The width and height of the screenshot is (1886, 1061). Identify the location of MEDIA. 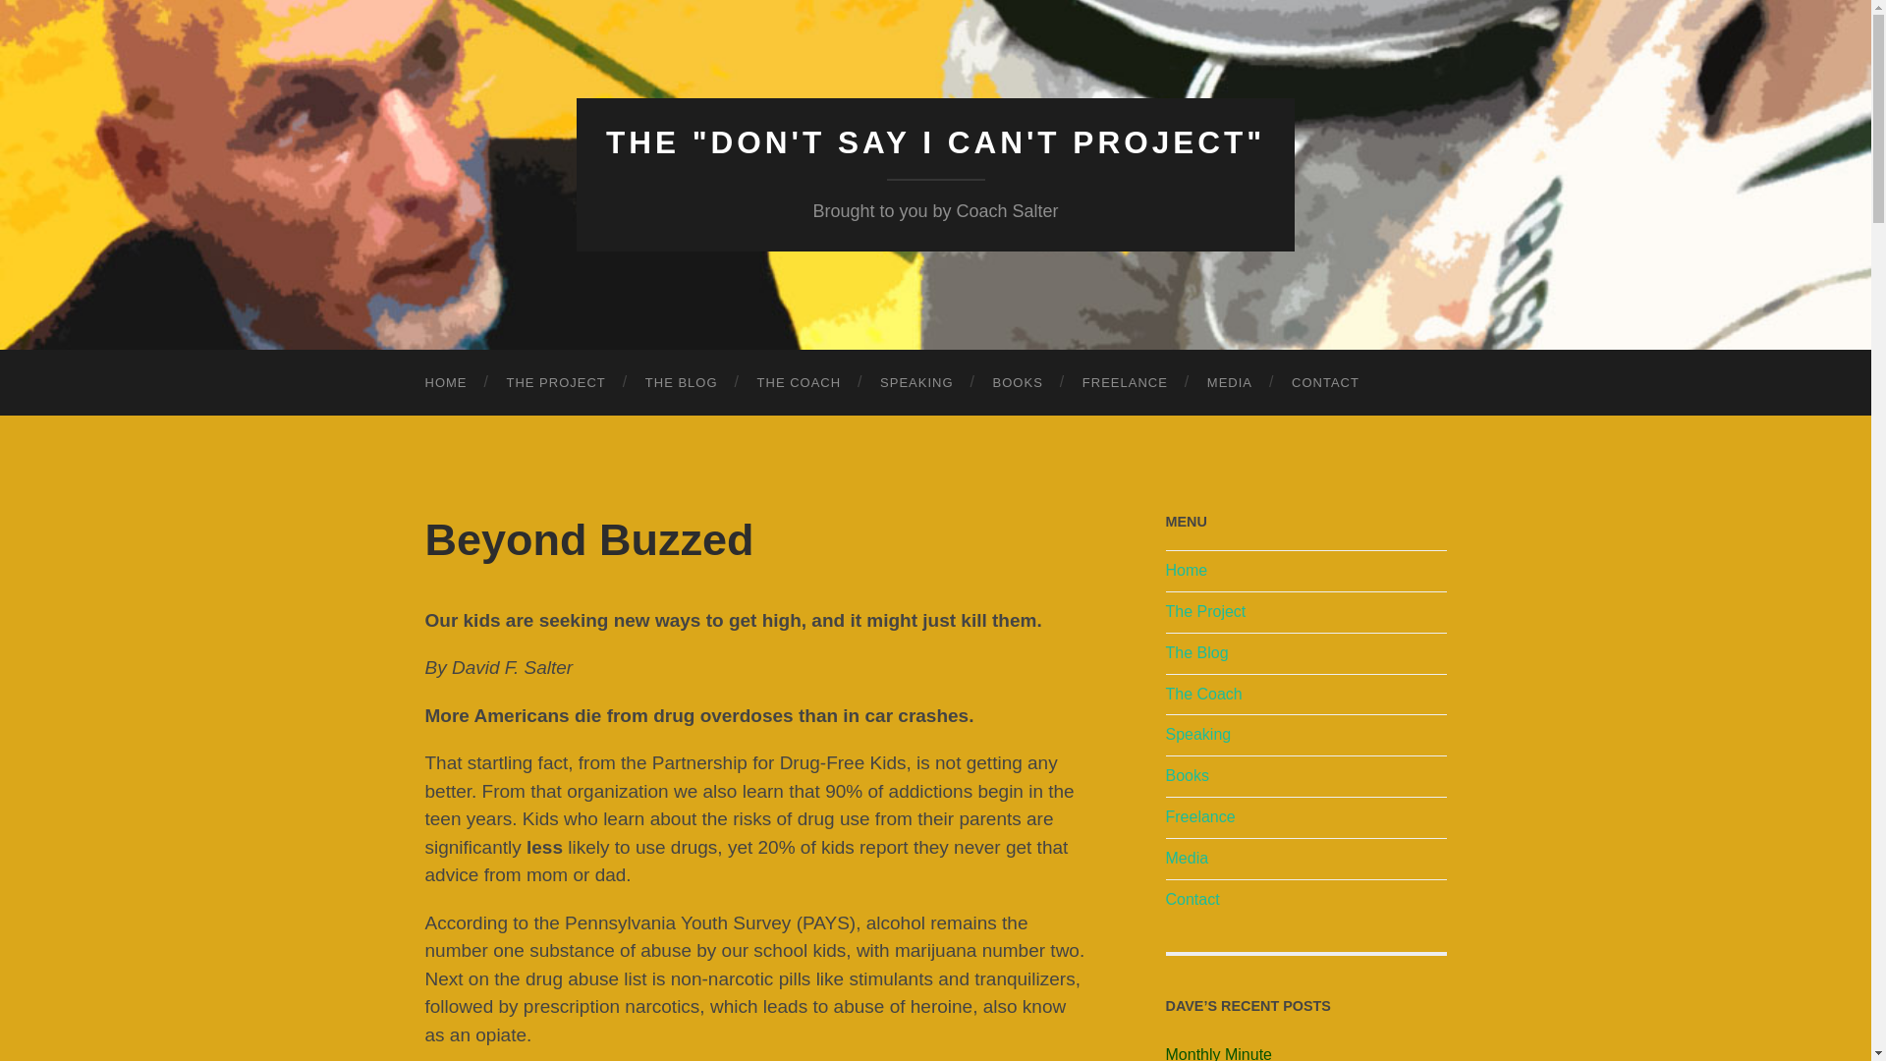
(1230, 383).